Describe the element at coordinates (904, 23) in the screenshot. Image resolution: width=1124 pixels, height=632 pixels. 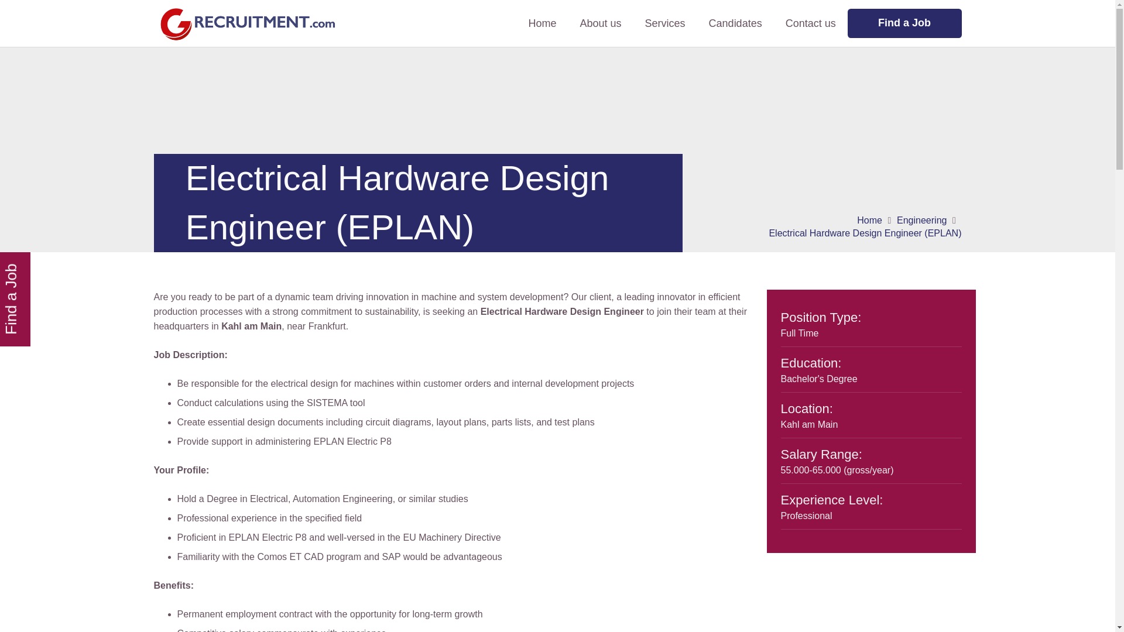
I see `Find a Job` at that location.